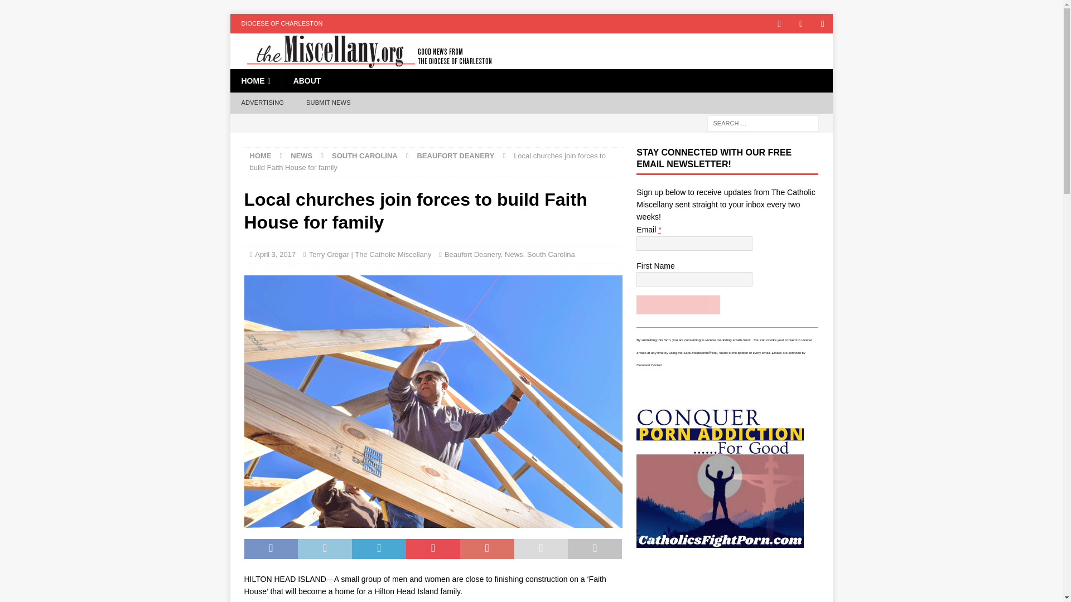  I want to click on DIOCESE OF CHARLESTON, so click(281, 23).